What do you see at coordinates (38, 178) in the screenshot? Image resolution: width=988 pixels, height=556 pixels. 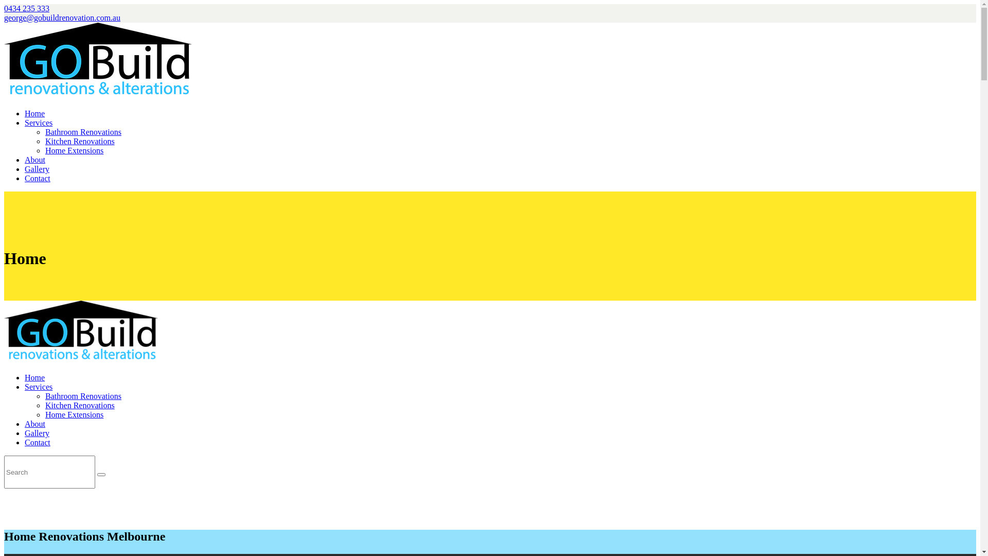 I see `Contact` at bounding box center [38, 178].